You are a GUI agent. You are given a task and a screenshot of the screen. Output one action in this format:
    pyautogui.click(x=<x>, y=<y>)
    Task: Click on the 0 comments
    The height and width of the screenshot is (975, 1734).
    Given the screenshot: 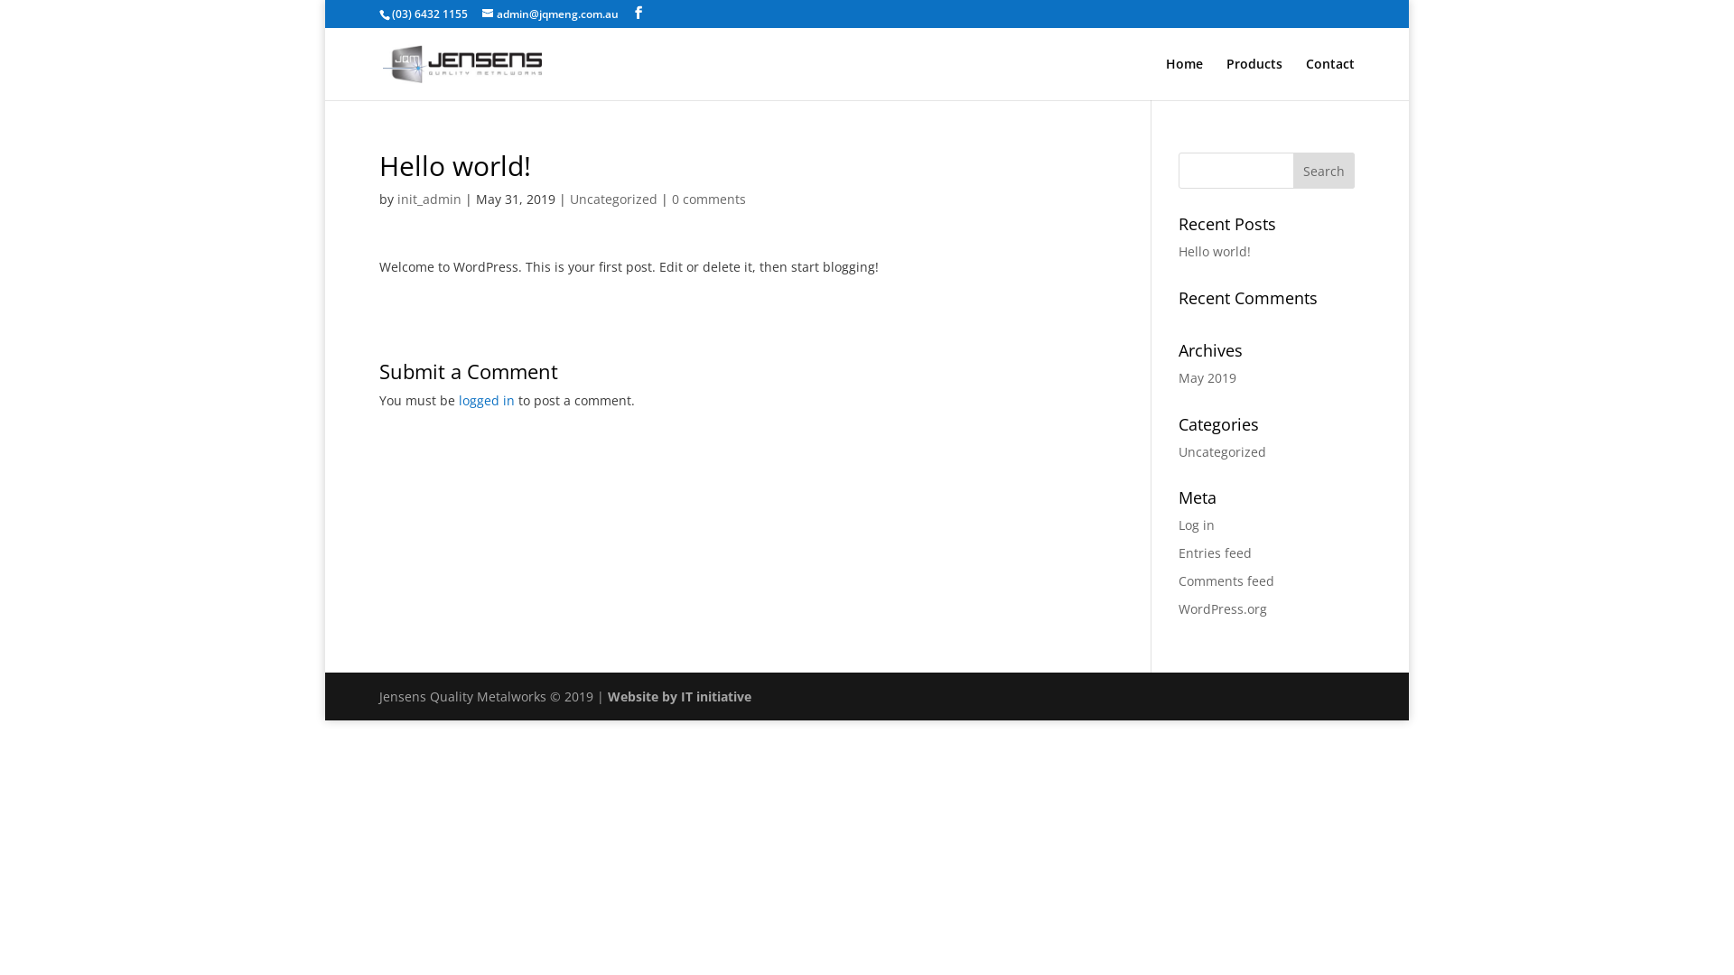 What is the action you would take?
    pyautogui.click(x=709, y=199)
    